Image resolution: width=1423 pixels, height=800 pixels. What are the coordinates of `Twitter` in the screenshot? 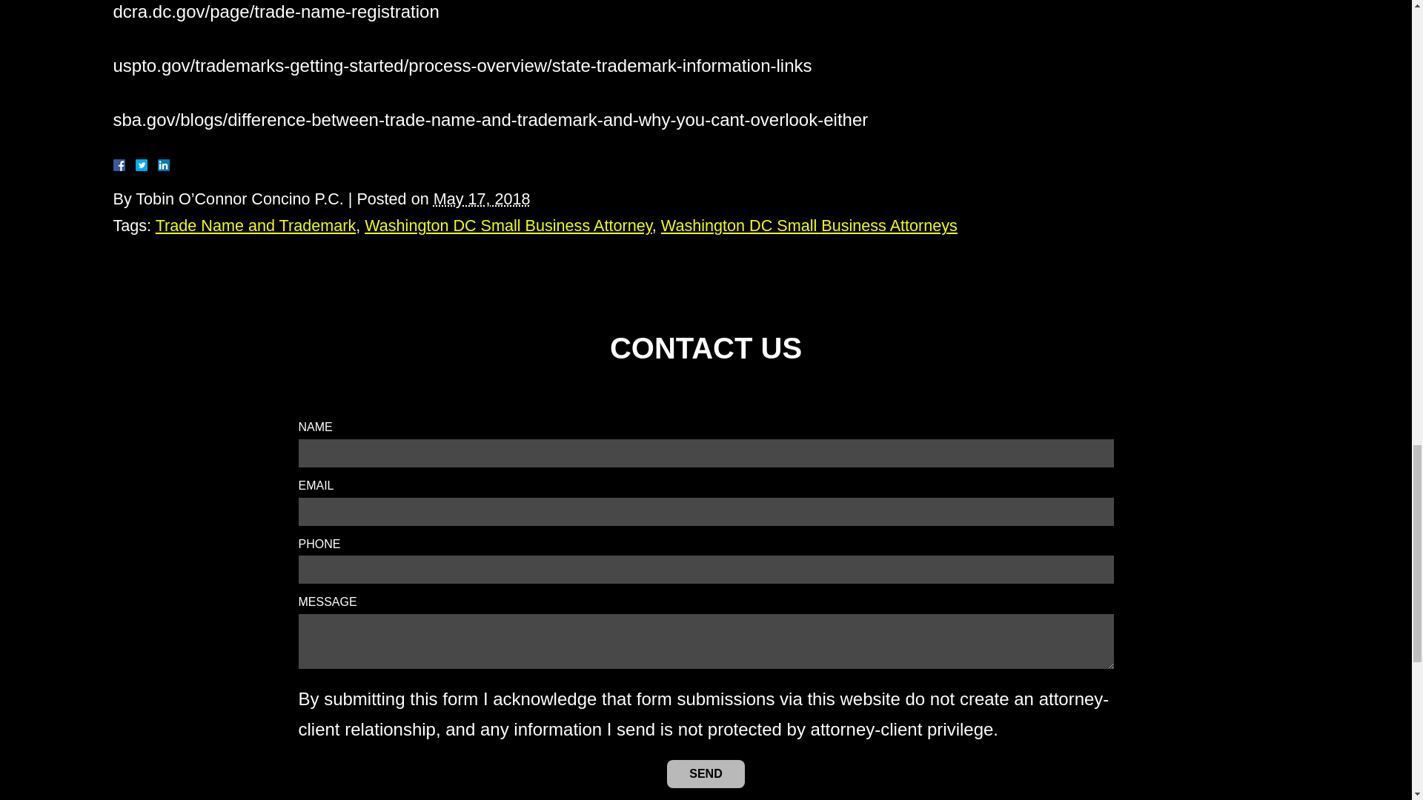 It's located at (147, 164).